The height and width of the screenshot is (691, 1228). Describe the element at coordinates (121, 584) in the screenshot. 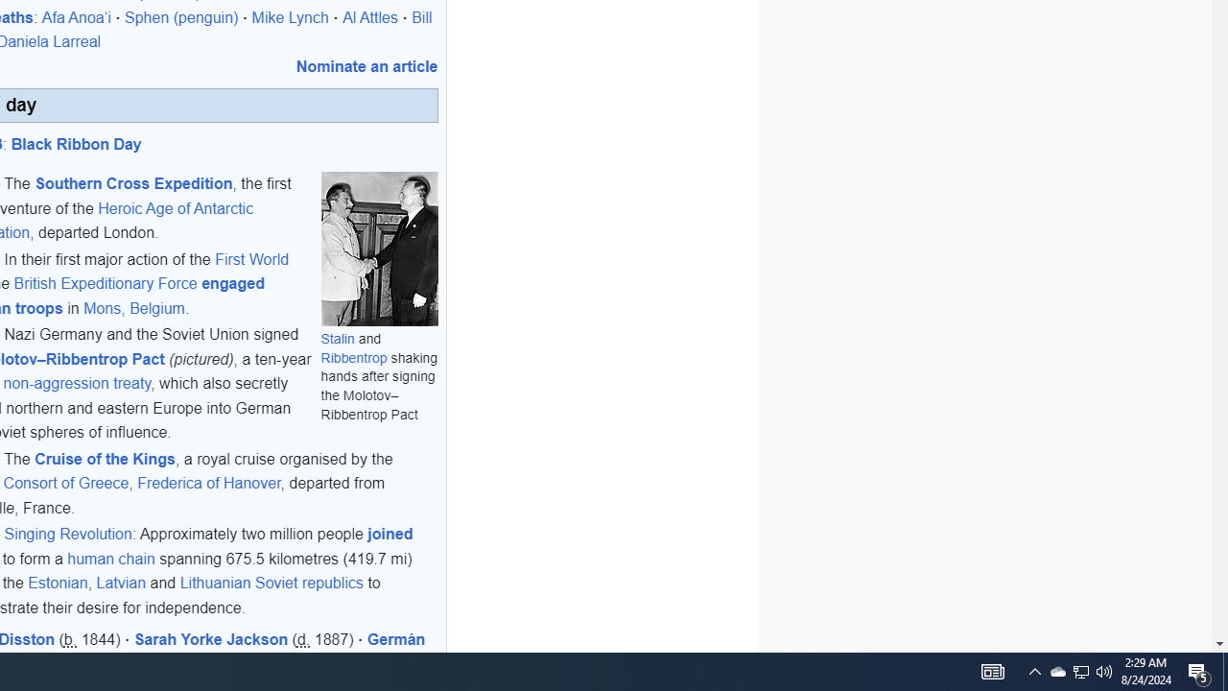

I see `Latvian` at that location.